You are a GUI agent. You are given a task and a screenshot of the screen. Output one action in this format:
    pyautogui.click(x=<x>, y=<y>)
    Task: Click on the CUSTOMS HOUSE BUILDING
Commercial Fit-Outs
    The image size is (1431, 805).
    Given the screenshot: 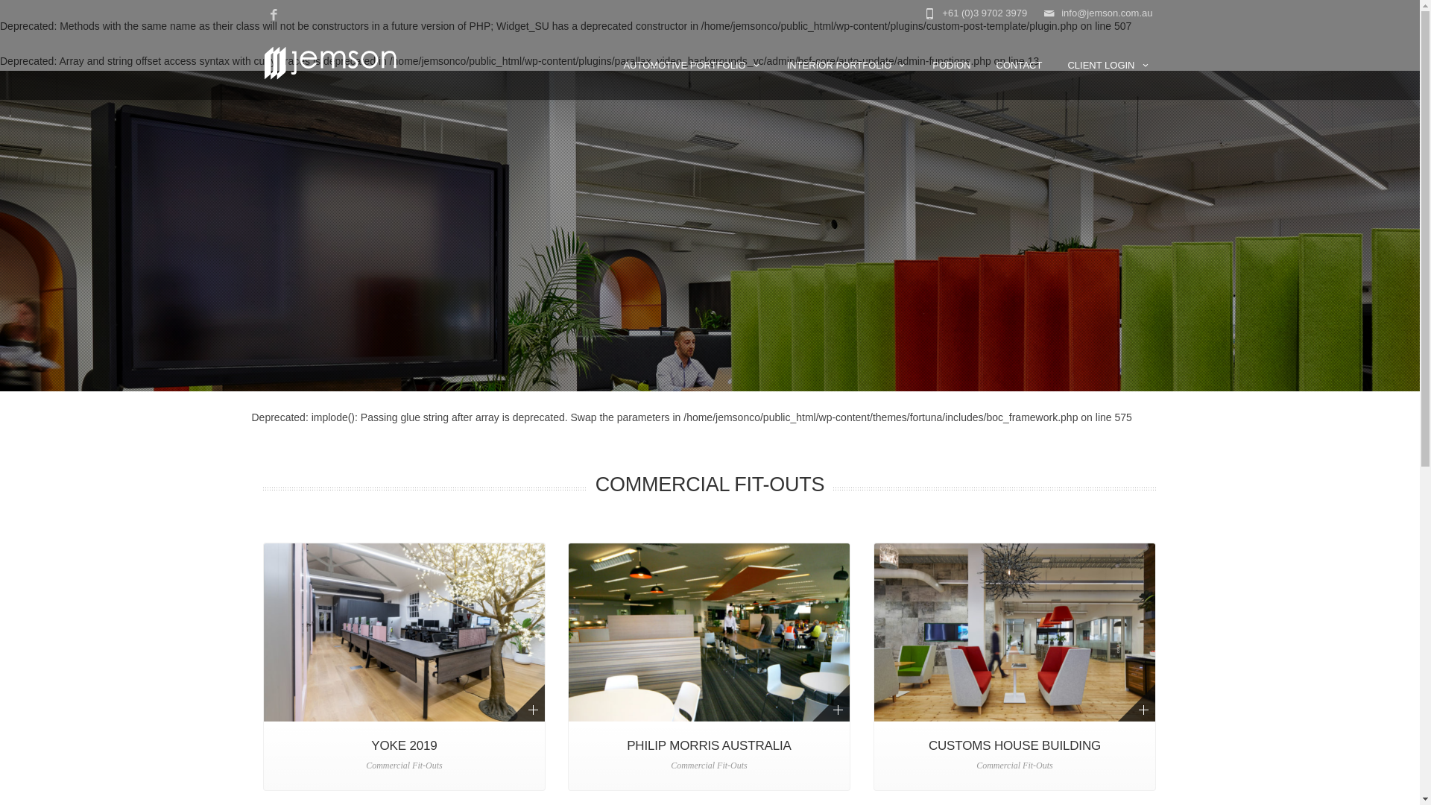 What is the action you would take?
    pyautogui.click(x=1015, y=666)
    